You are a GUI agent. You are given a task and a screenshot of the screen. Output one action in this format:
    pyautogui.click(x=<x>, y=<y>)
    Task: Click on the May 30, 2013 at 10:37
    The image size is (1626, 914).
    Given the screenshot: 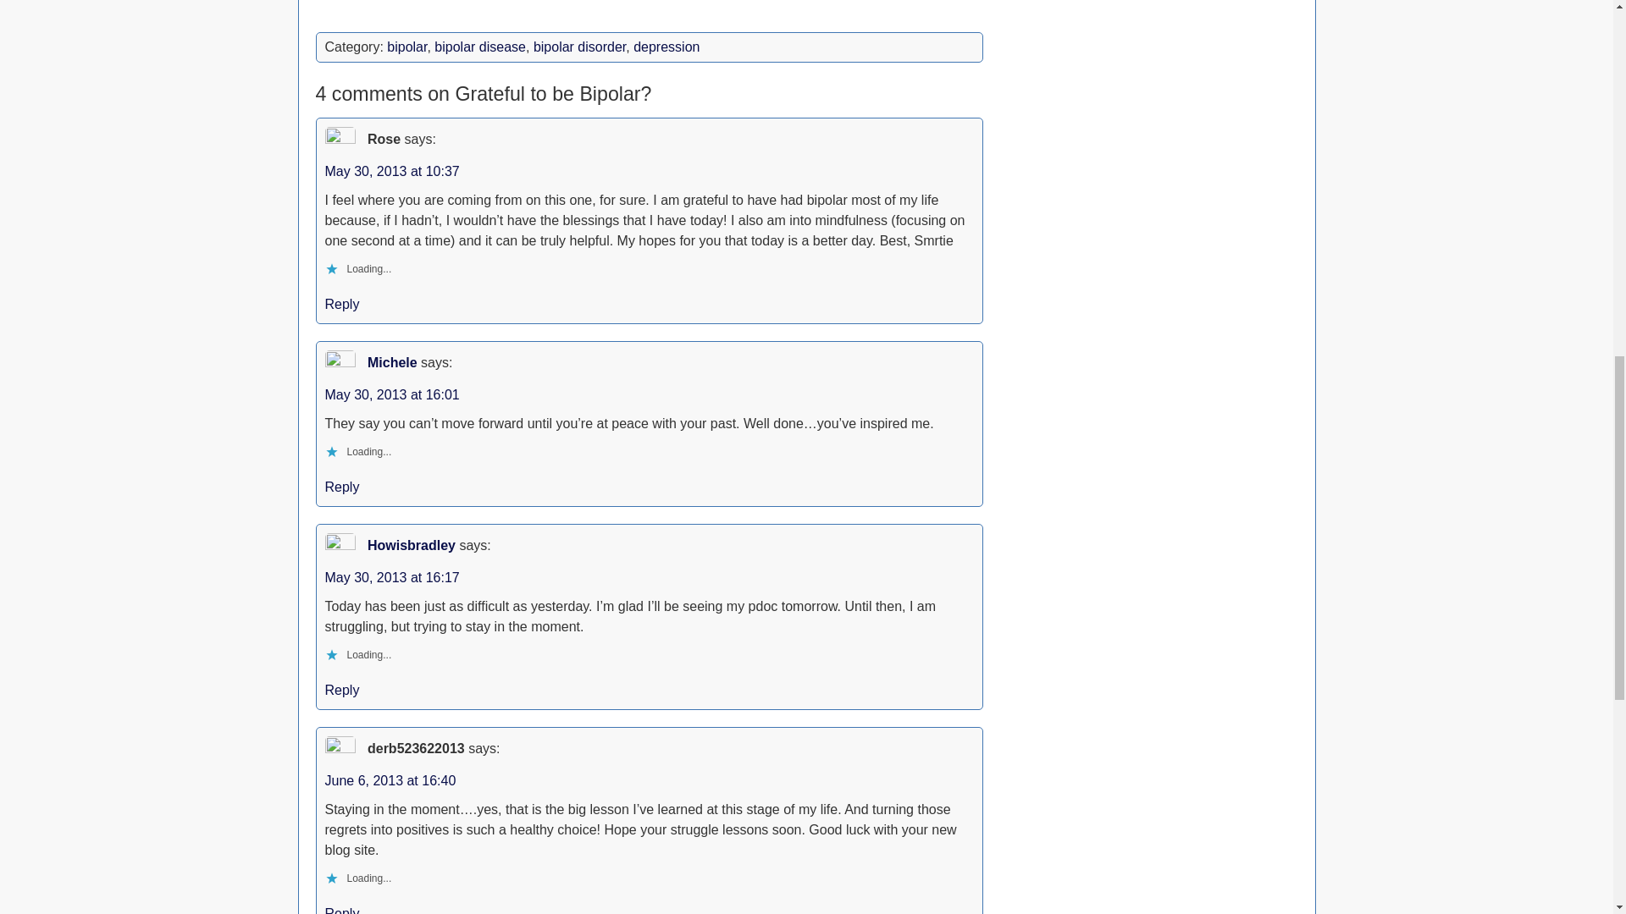 What is the action you would take?
    pyautogui.click(x=393, y=171)
    